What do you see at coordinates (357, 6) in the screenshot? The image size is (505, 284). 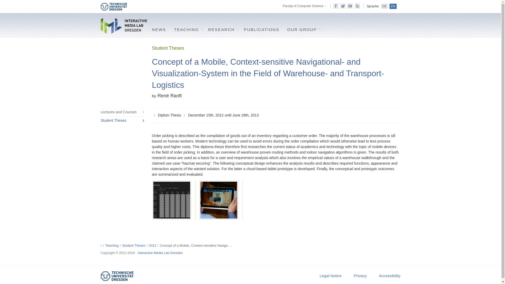 I see `RSS Feeds` at bounding box center [357, 6].